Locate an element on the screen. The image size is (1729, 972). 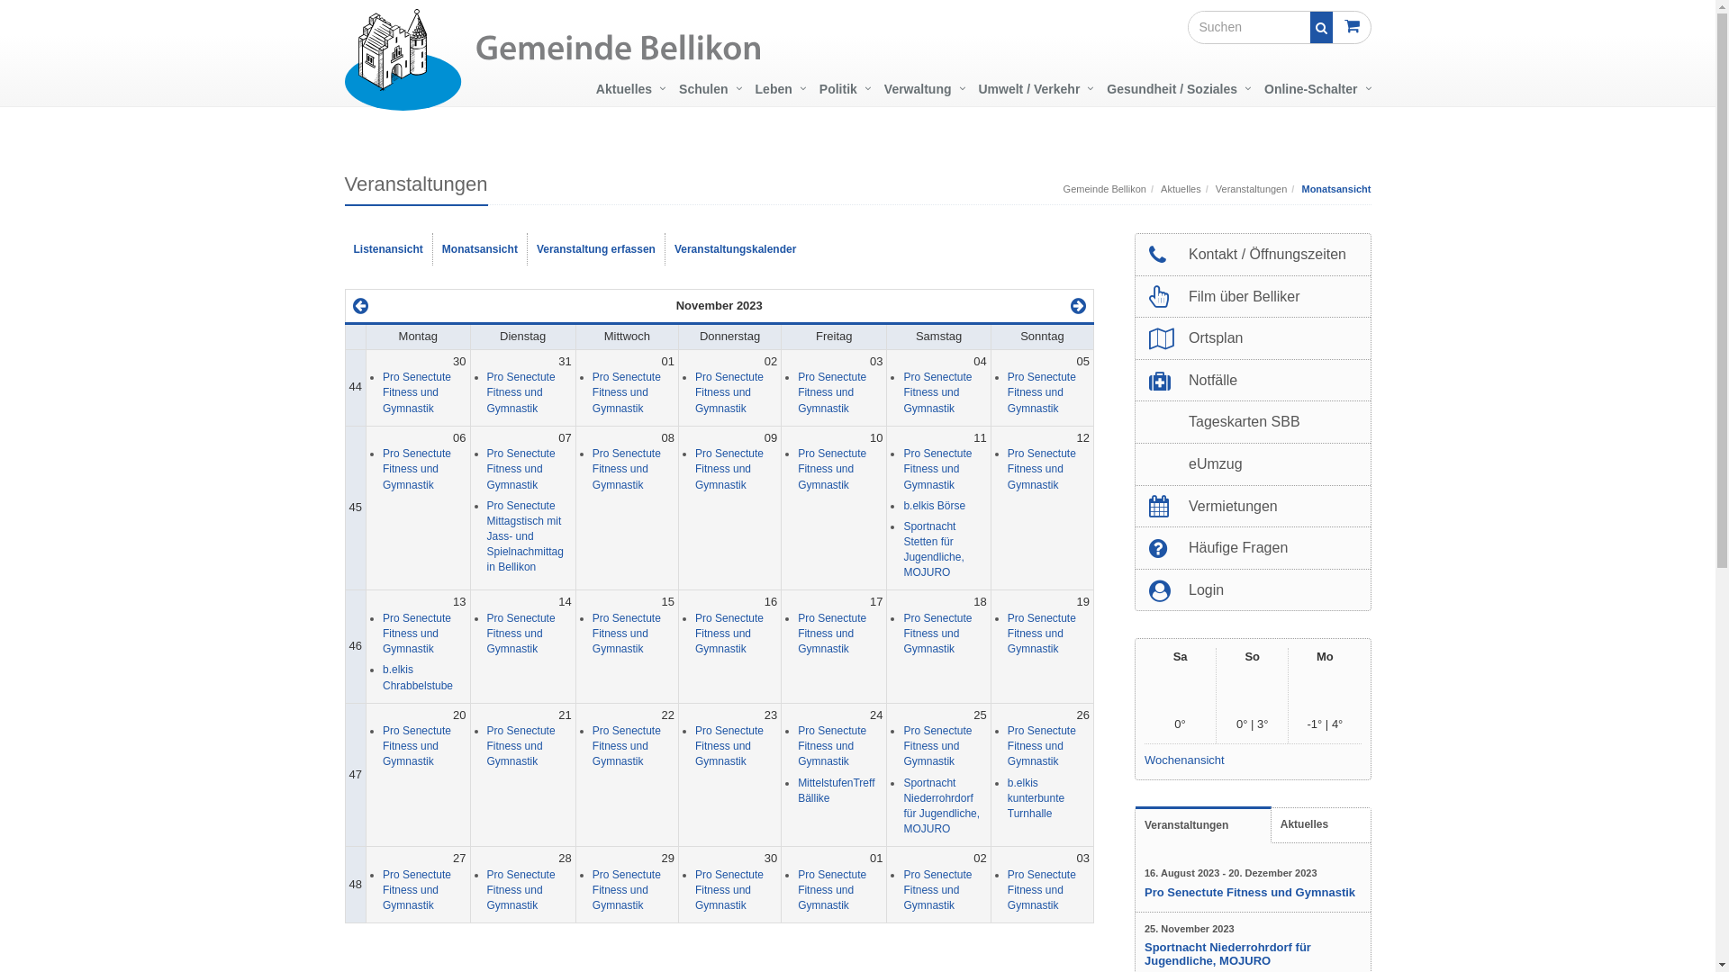
Pro Senectute Fitness und Gymnastik is located at coordinates (1042, 392).